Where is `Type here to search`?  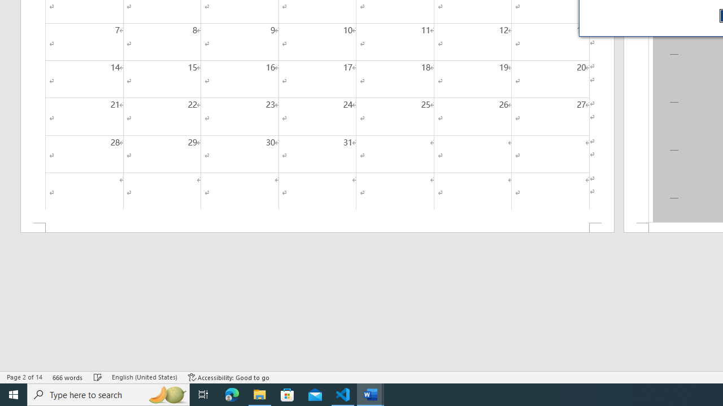 Type here to search is located at coordinates (108, 395).